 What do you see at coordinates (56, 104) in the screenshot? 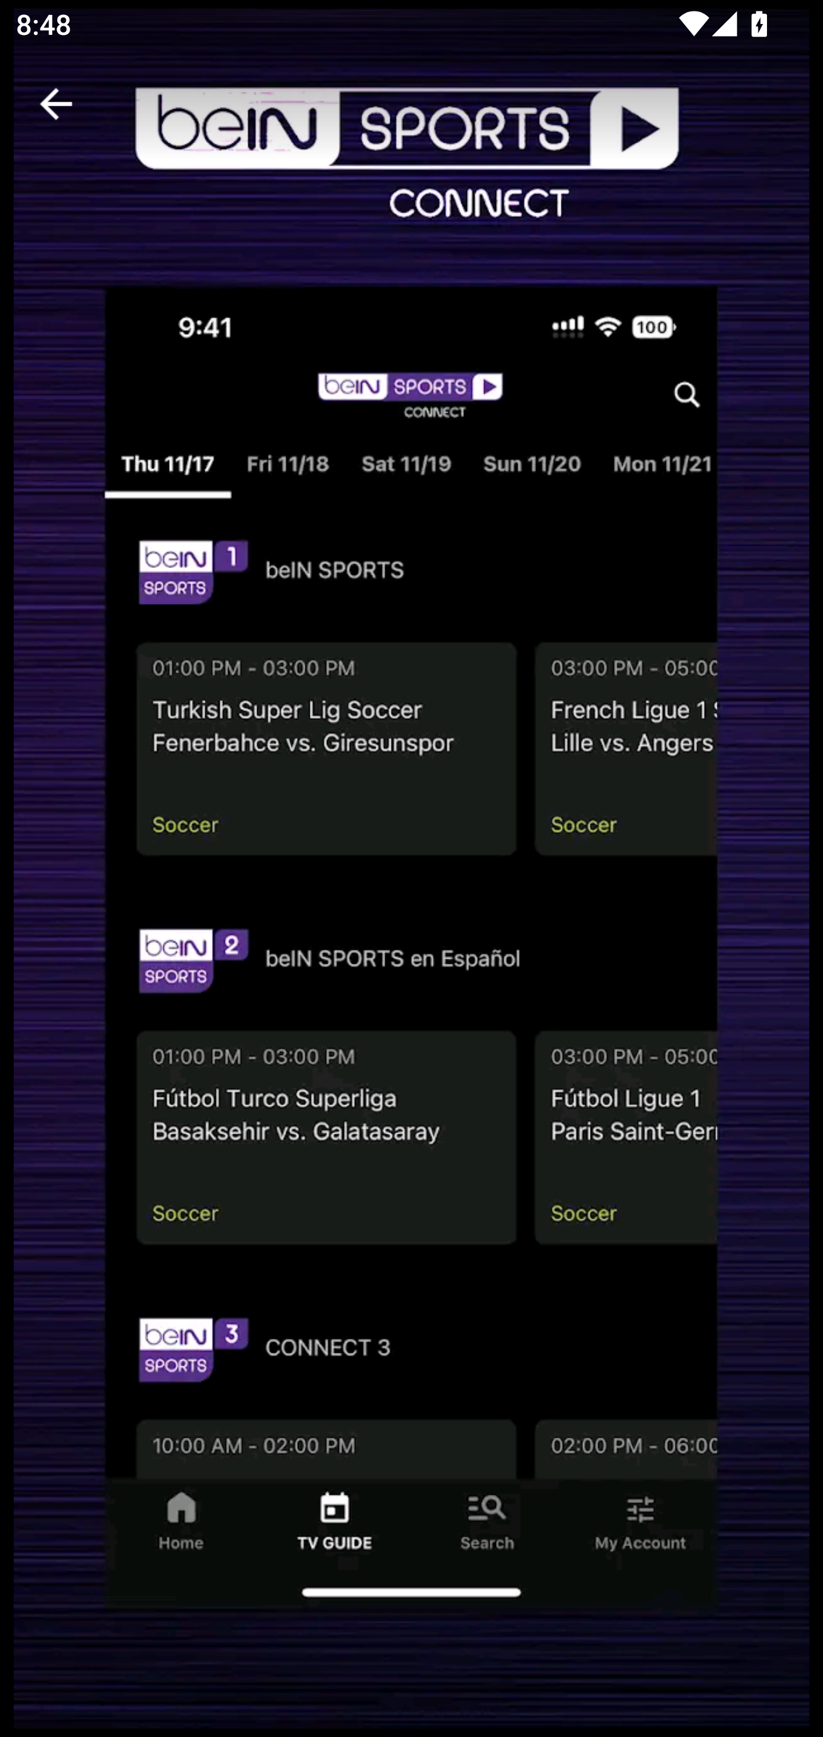
I see `Back` at bounding box center [56, 104].